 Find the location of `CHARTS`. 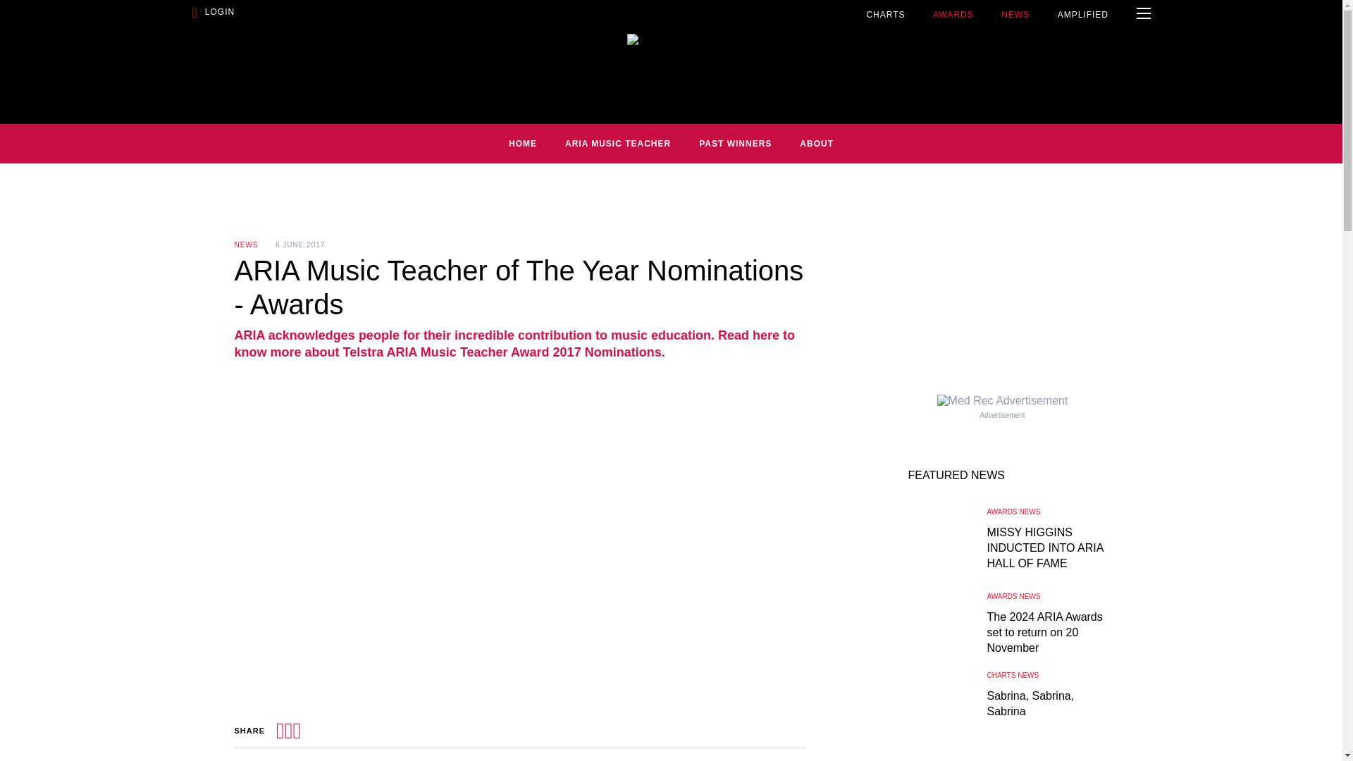

CHARTS is located at coordinates (885, 14).